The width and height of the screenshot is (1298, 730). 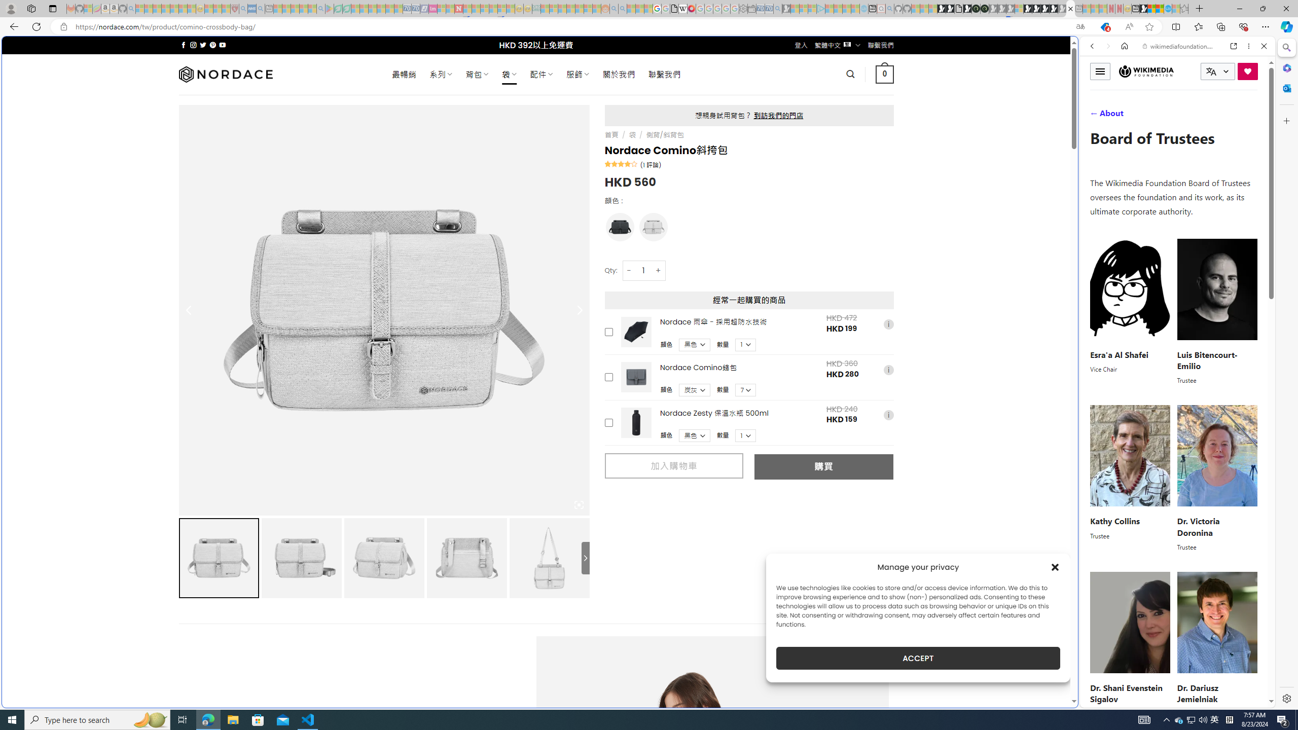 I want to click on Class: i icon icon-translate language-switcher__icon, so click(x=1211, y=72).